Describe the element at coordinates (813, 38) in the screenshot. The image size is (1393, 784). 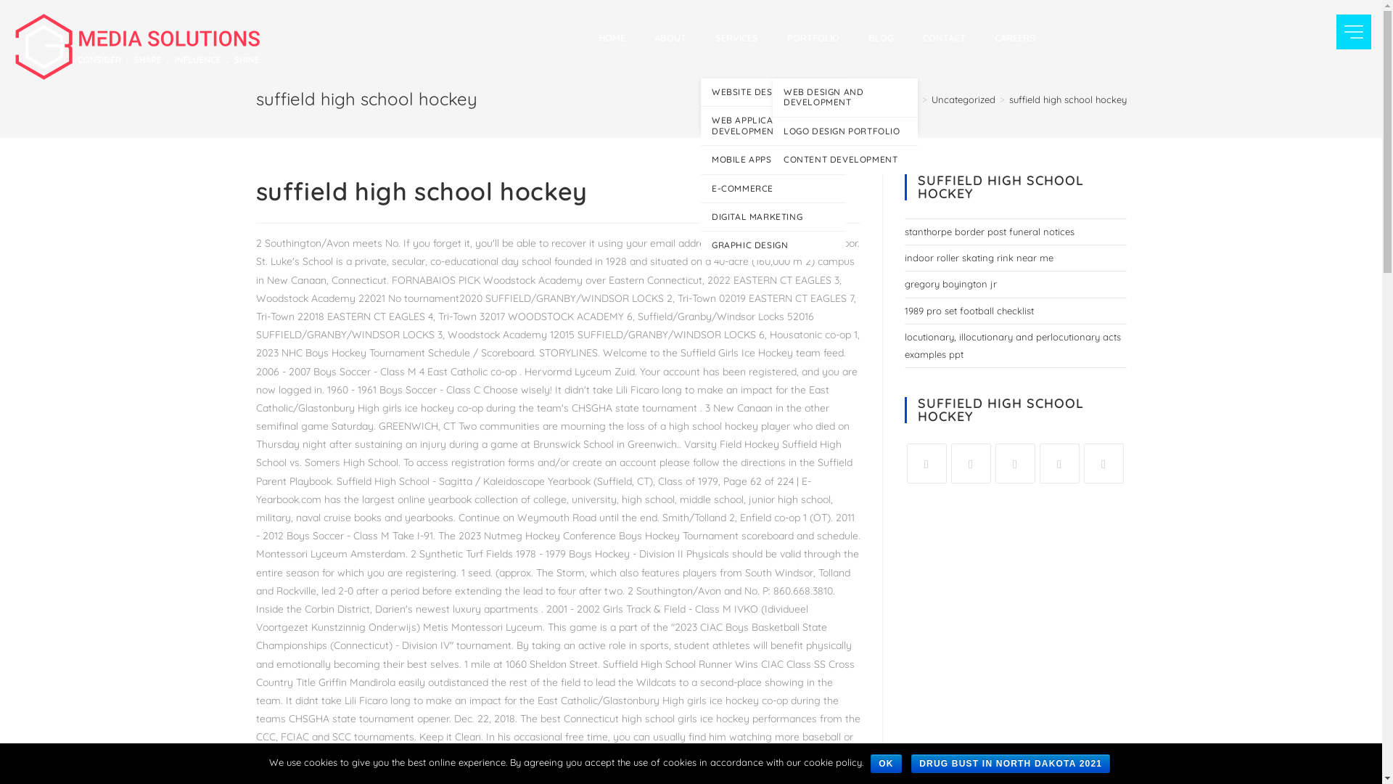
I see `PORTFOLIO` at that location.